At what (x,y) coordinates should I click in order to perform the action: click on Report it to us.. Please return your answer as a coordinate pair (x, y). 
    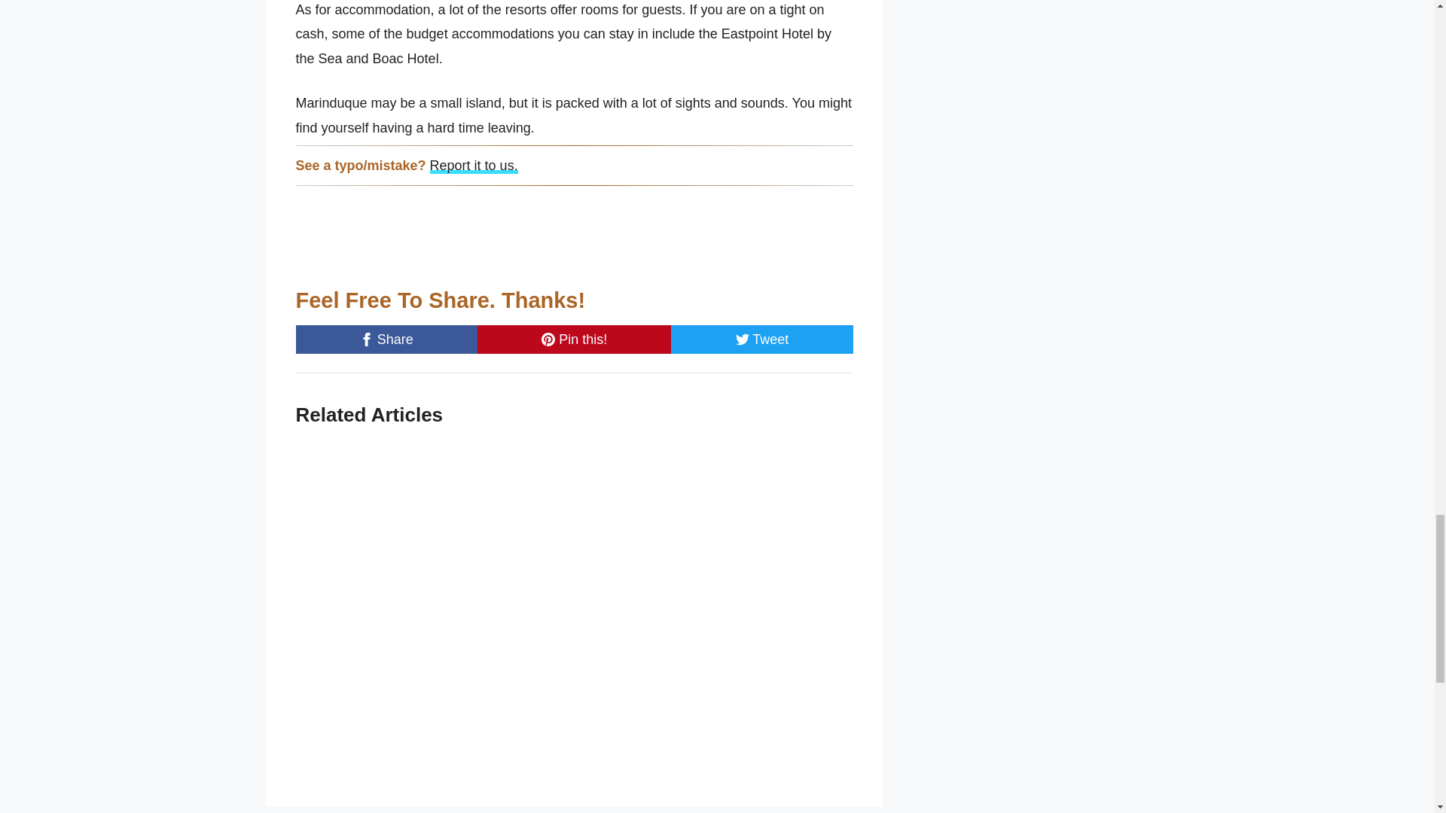
    Looking at the image, I should click on (473, 166).